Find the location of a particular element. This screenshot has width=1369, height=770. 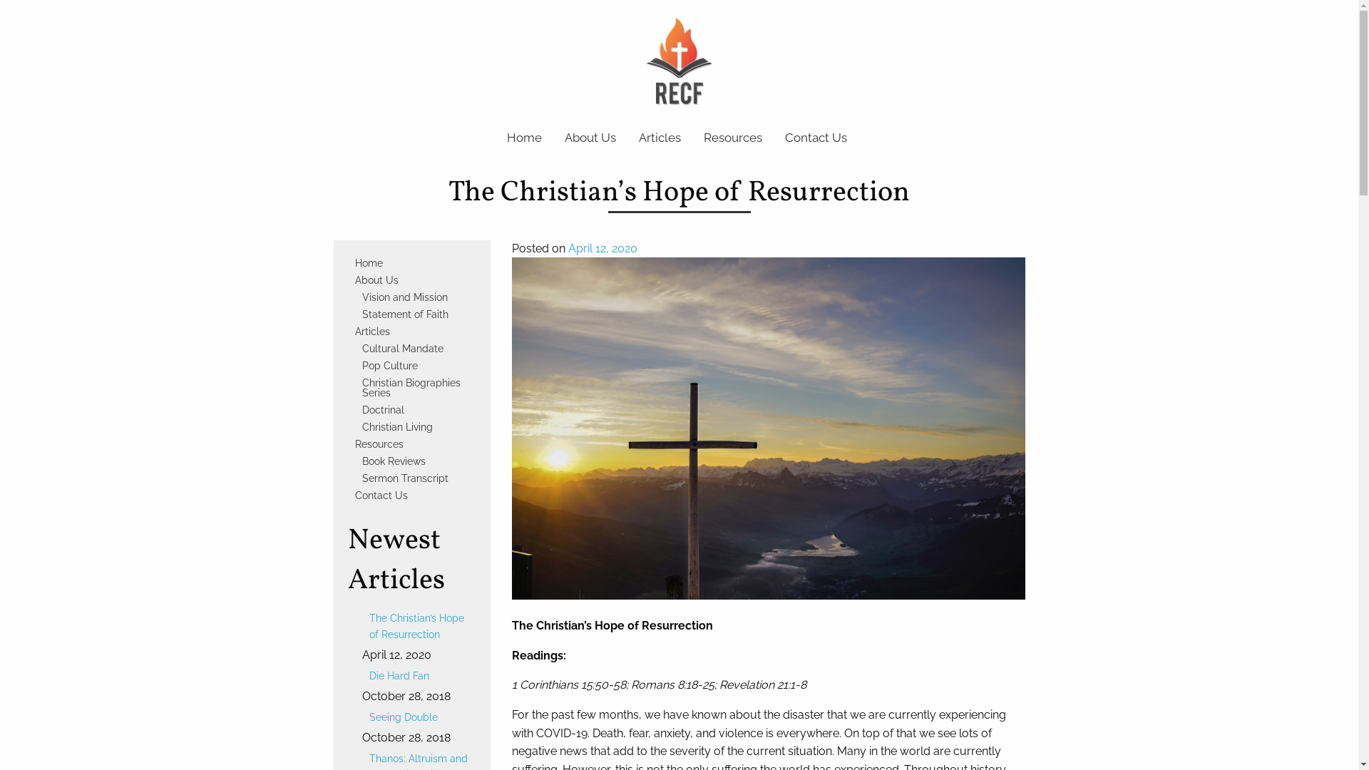

April 12, 2020 is located at coordinates (602, 248).